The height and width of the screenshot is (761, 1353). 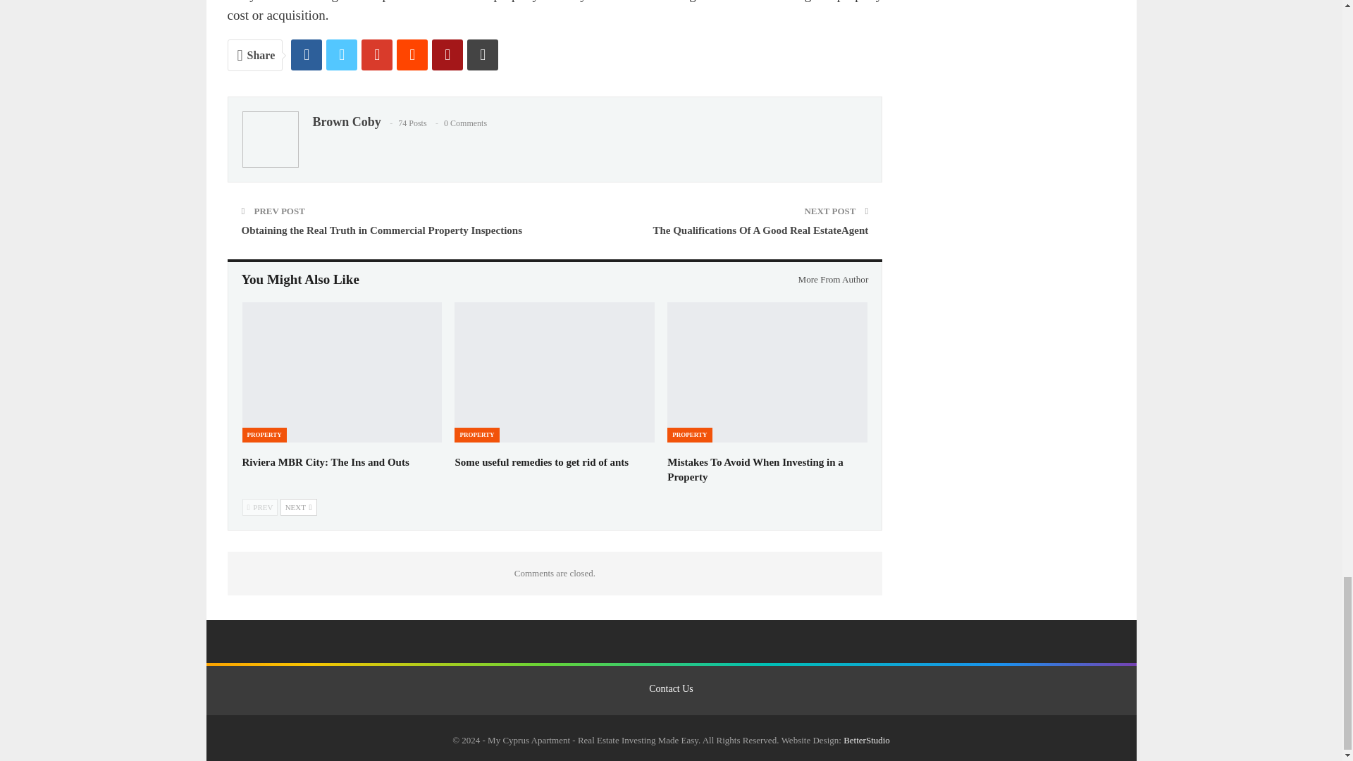 What do you see at coordinates (755, 469) in the screenshot?
I see `Mistakes To Avoid When Investing in a Property` at bounding box center [755, 469].